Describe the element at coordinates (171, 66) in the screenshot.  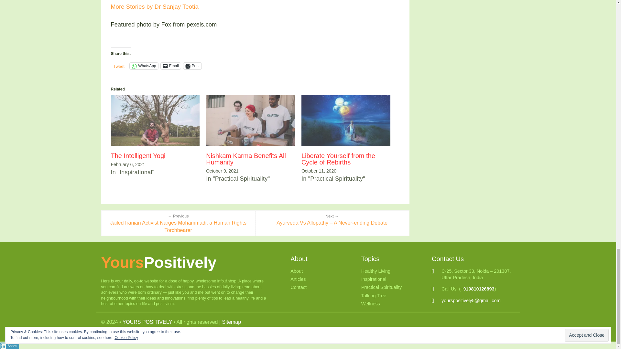
I see `Click to email a link to a friend` at that location.